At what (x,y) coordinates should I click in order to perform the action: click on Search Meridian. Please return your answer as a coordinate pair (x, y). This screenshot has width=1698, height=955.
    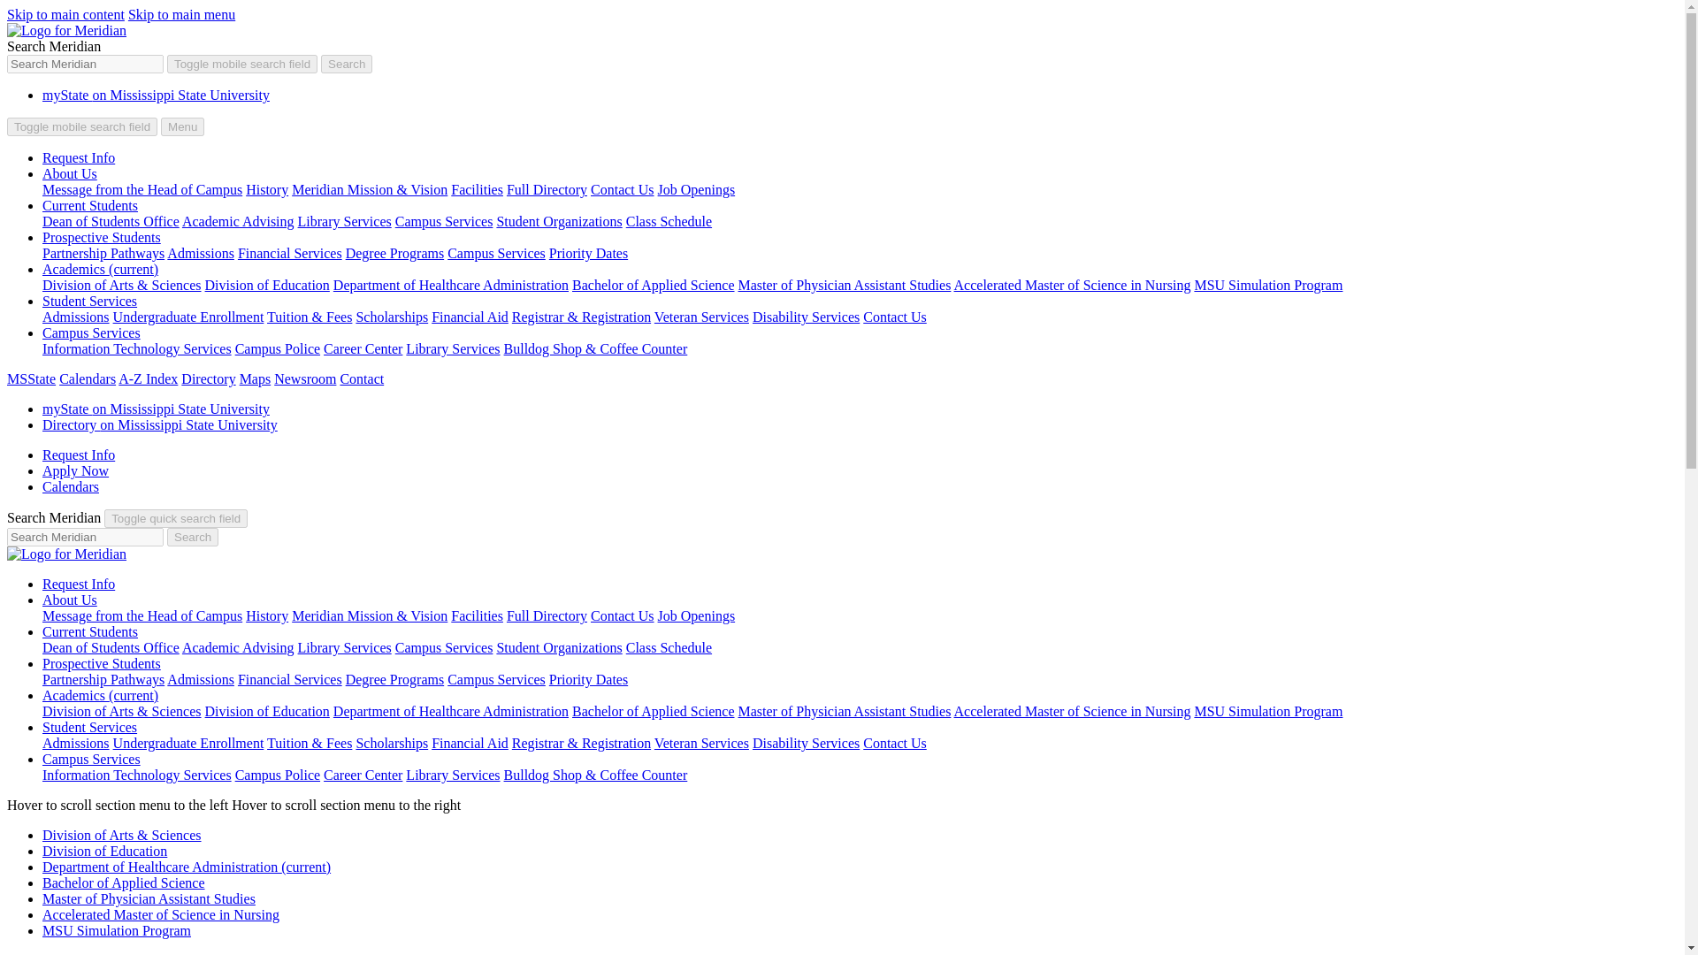
    Looking at the image, I should click on (175, 518).